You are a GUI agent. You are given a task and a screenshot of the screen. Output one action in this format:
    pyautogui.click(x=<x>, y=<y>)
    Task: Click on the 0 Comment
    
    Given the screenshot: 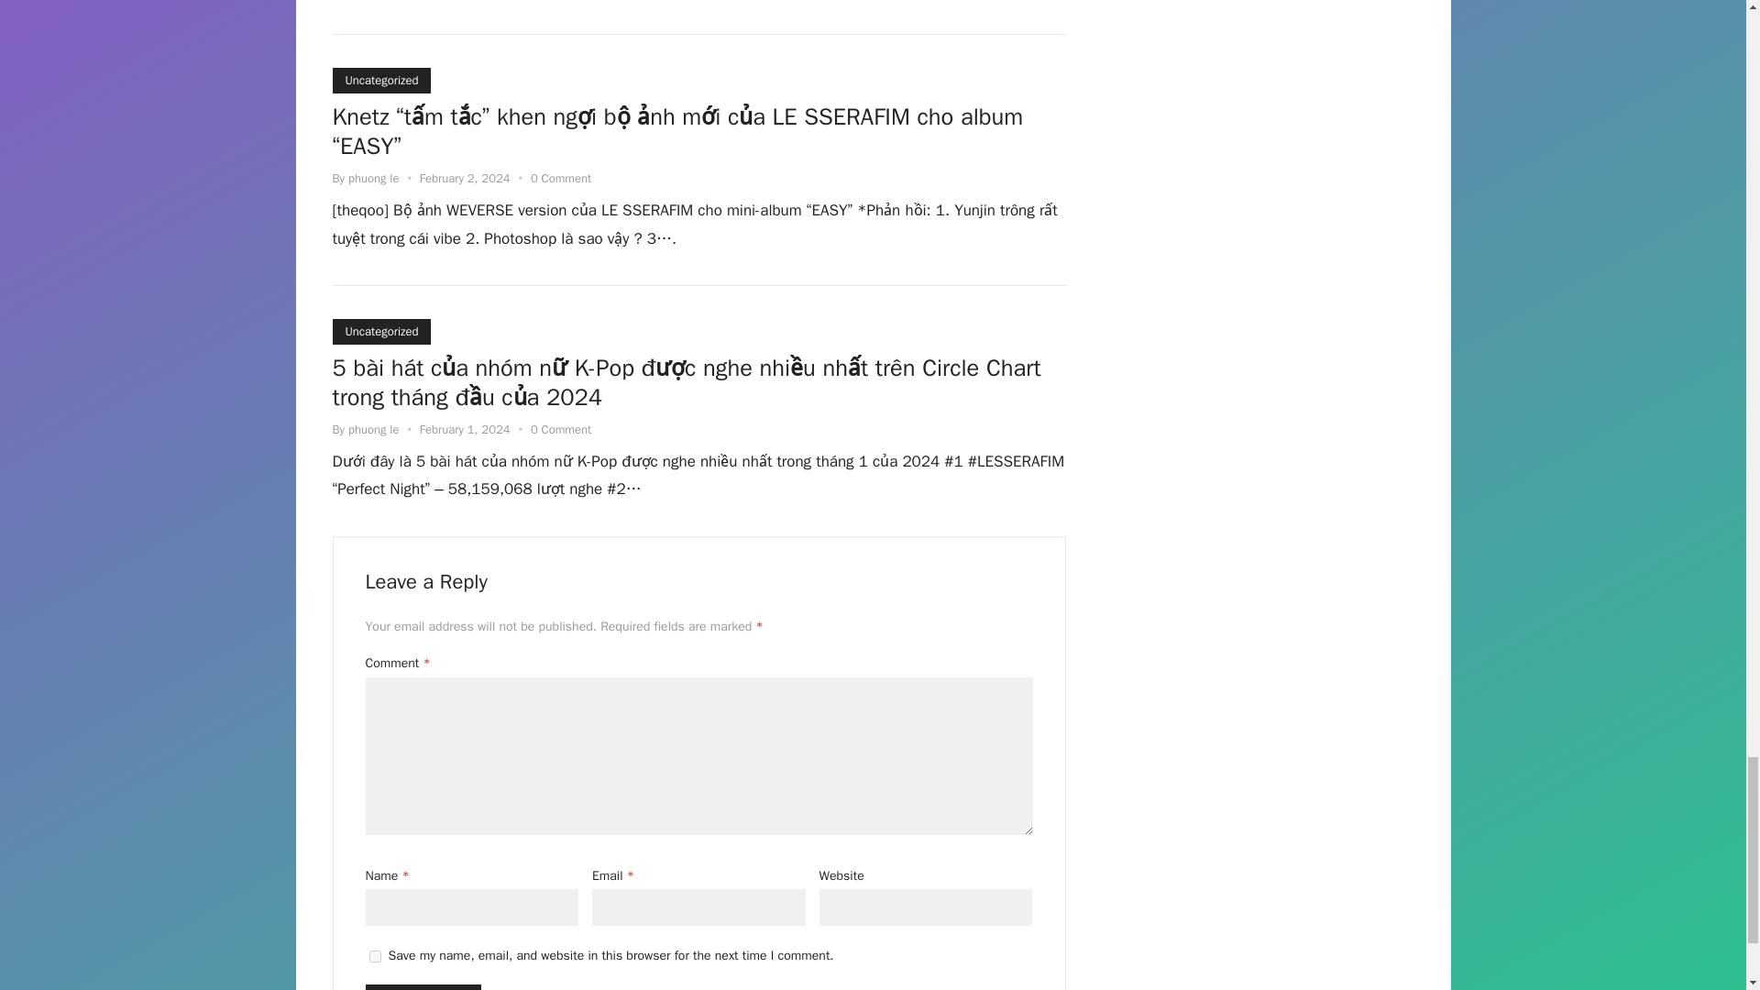 What is the action you would take?
    pyautogui.click(x=561, y=429)
    